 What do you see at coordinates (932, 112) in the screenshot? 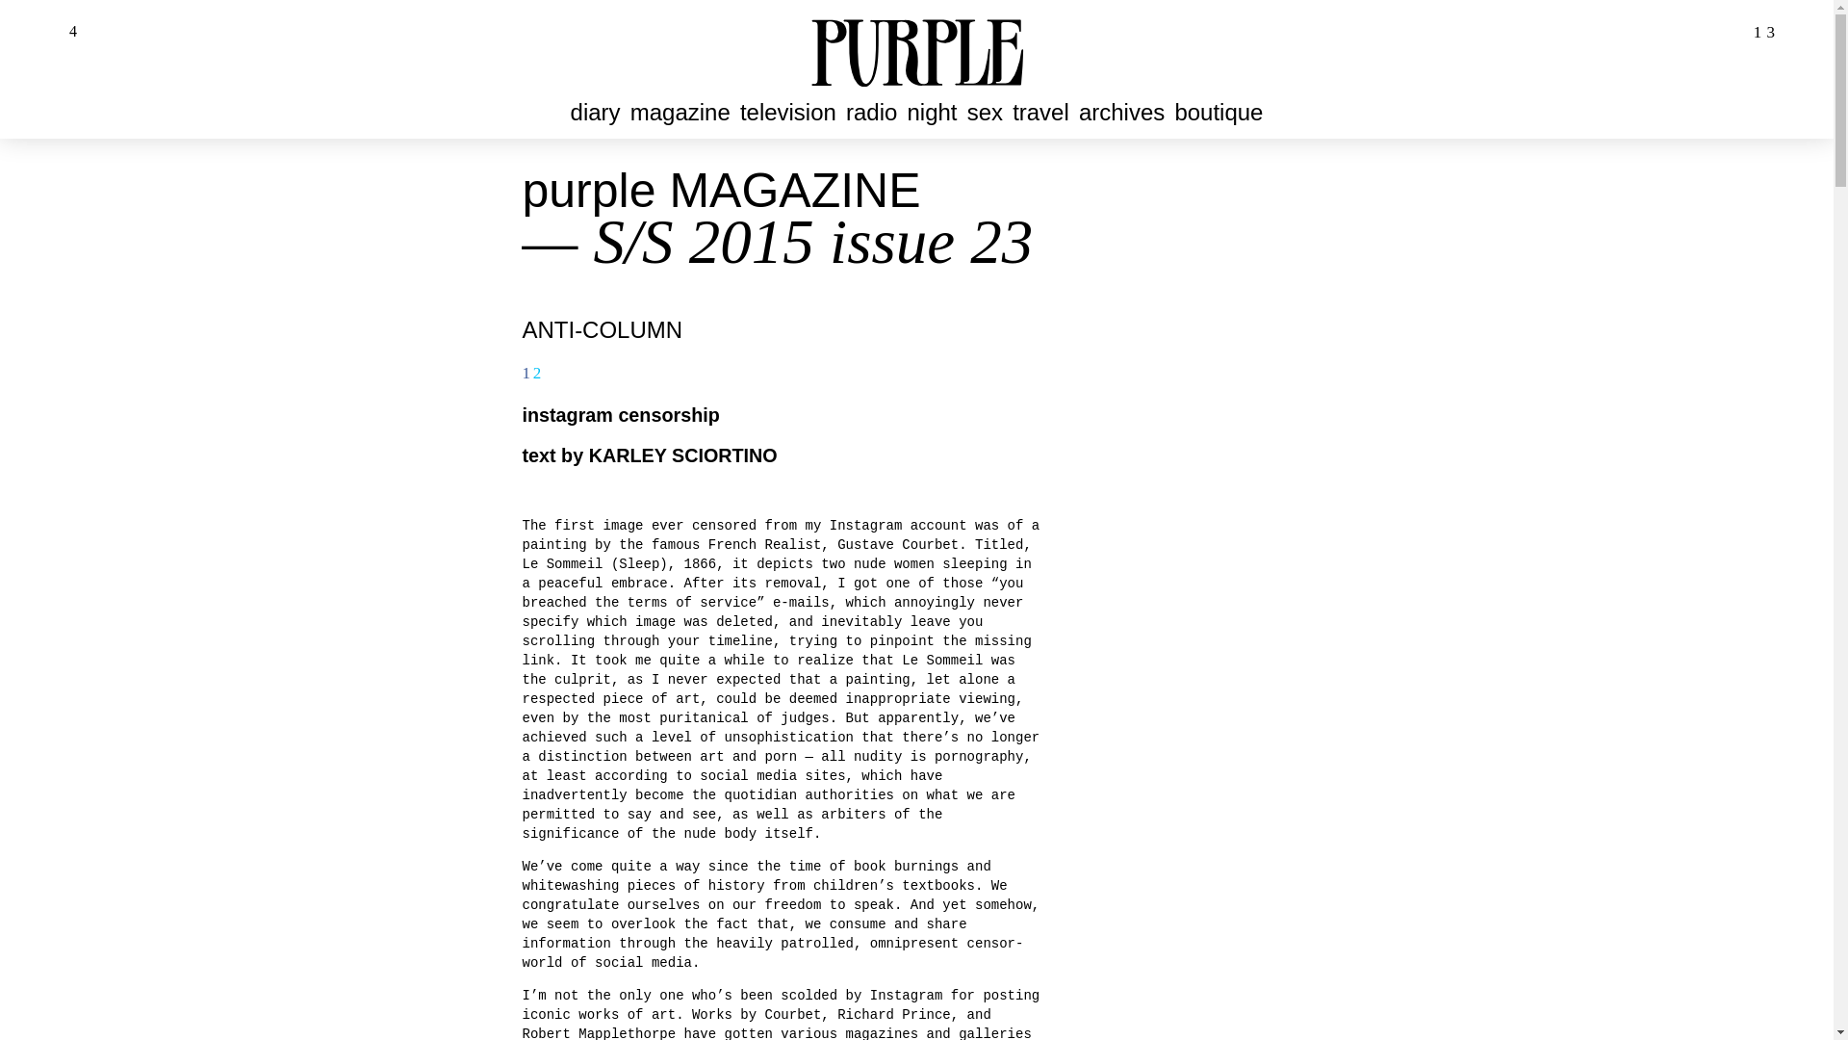
I see `night` at bounding box center [932, 112].